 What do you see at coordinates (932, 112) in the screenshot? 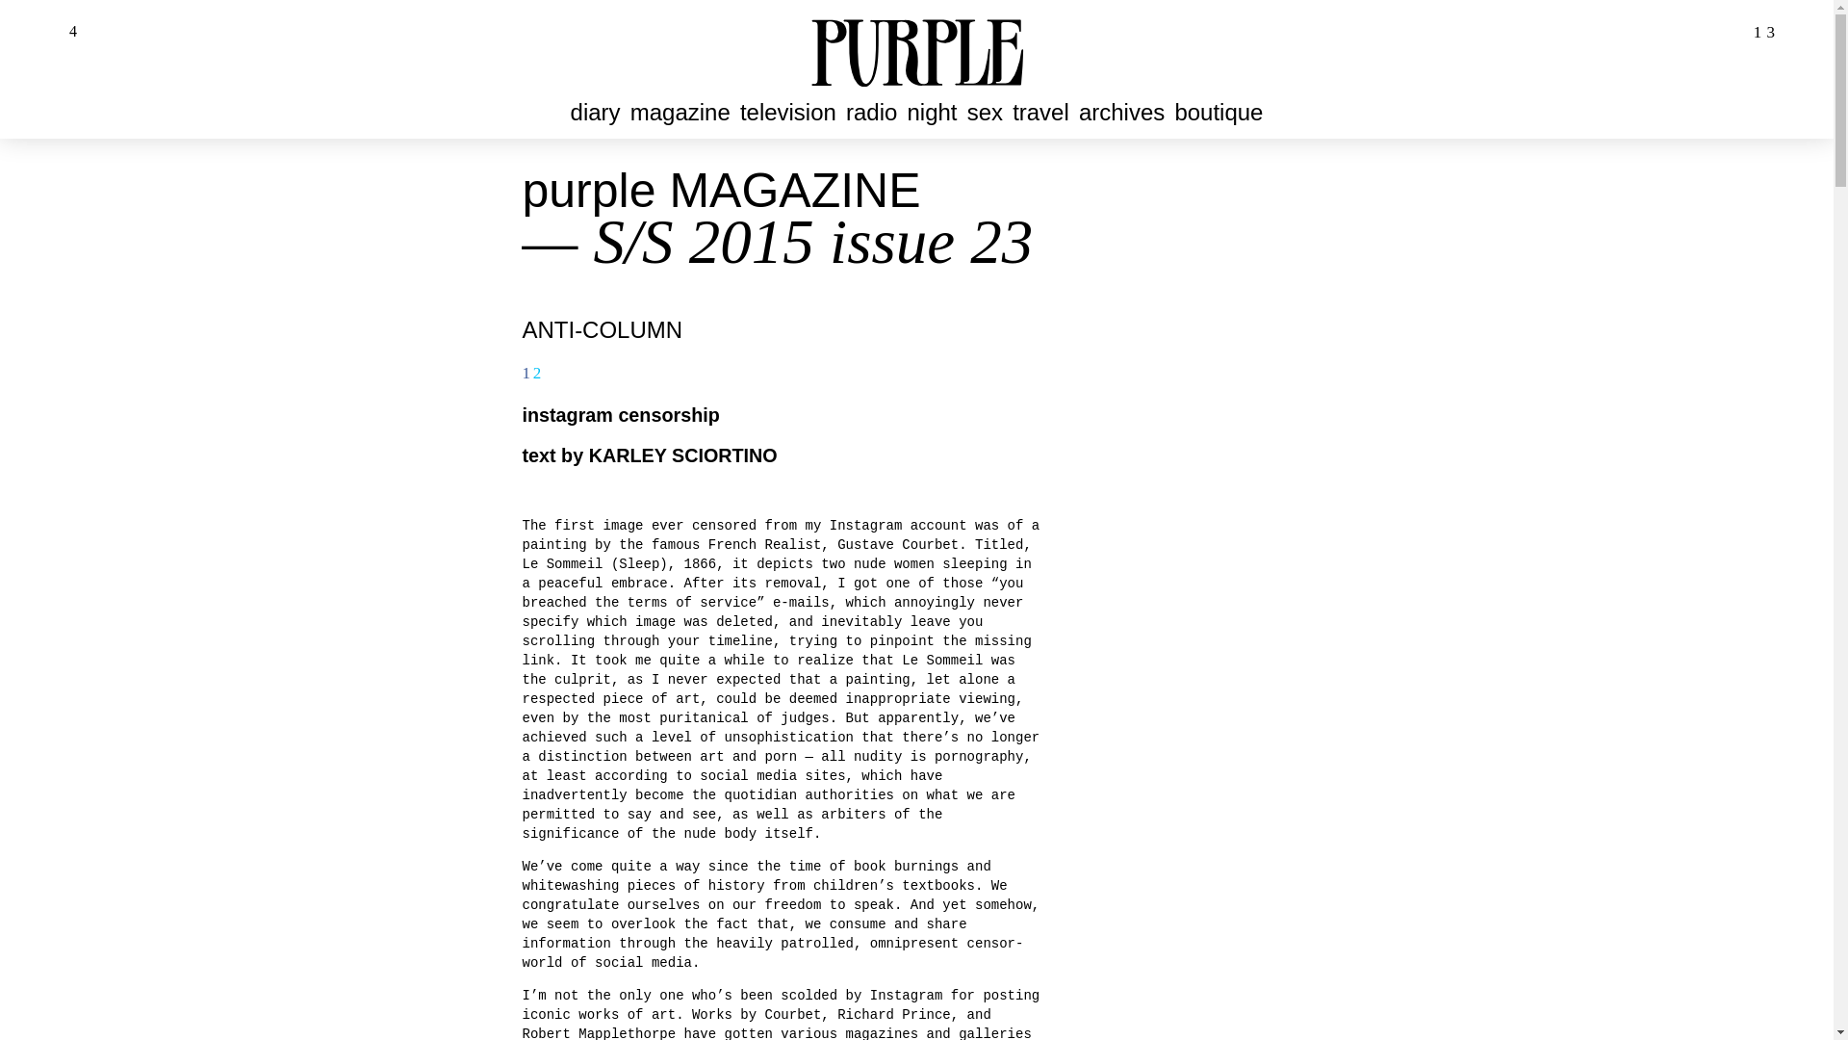
I see `night` at bounding box center [932, 112].